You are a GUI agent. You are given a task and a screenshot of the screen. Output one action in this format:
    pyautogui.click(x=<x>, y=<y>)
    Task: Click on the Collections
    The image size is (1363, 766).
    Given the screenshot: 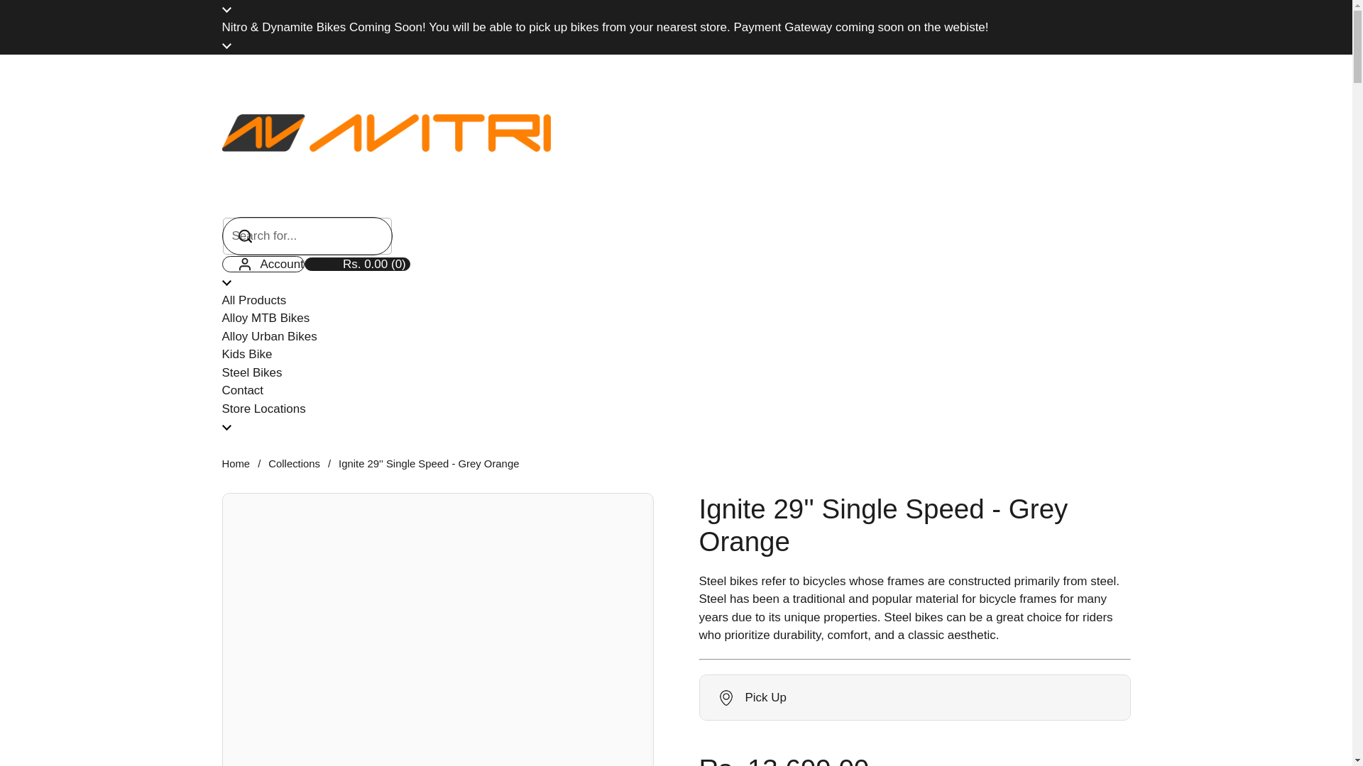 What is the action you would take?
    pyautogui.click(x=263, y=409)
    